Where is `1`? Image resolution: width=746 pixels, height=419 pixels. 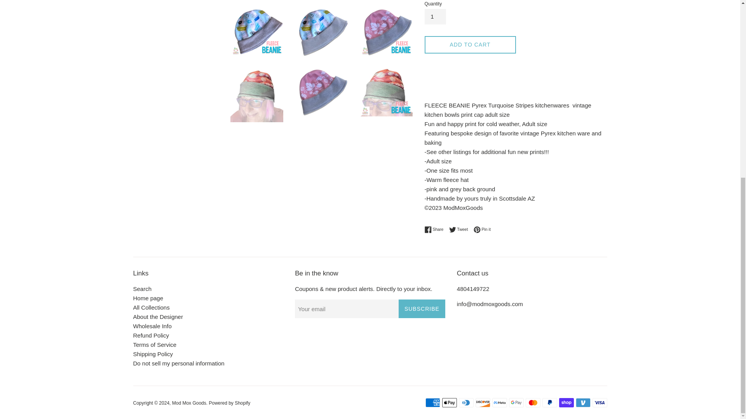
1 is located at coordinates (482, 230).